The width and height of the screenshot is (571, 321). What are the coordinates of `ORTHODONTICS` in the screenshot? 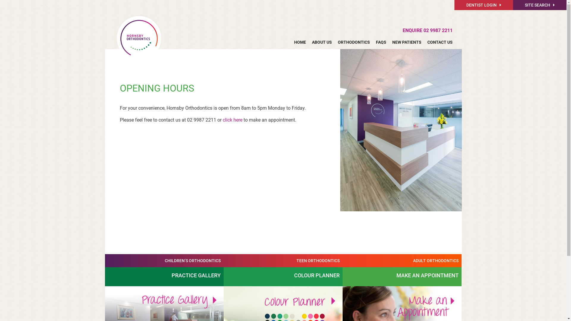 It's located at (354, 42).